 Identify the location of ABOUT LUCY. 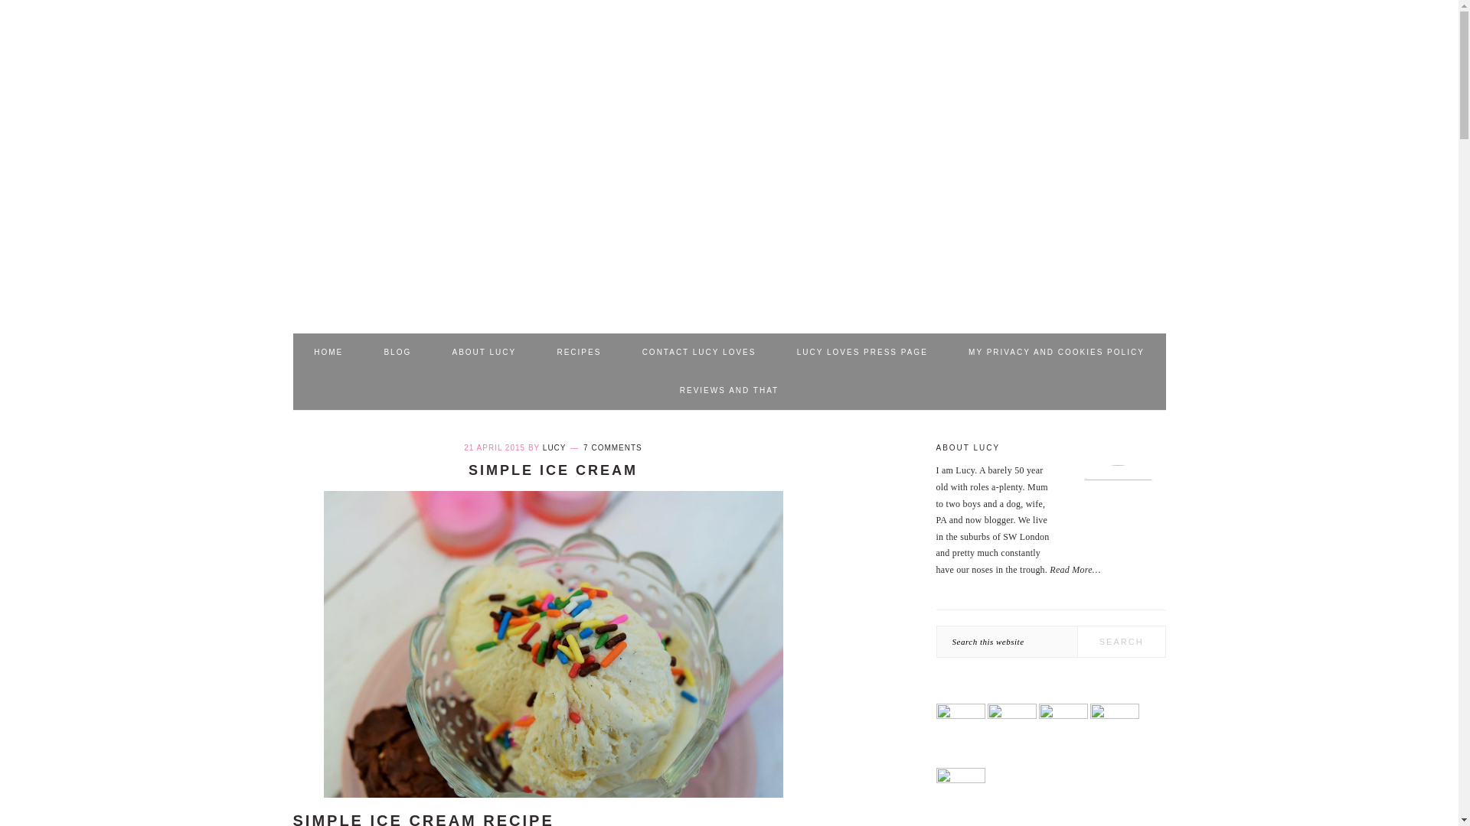
(483, 353).